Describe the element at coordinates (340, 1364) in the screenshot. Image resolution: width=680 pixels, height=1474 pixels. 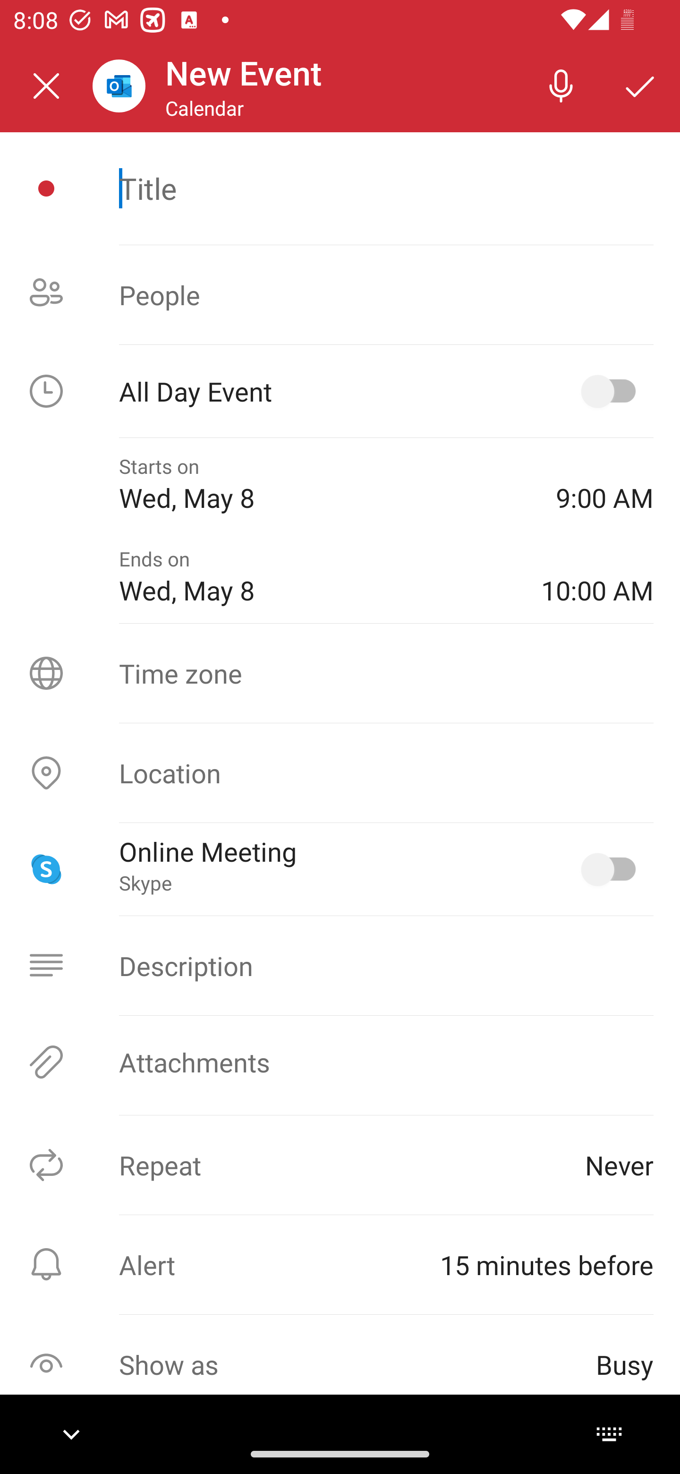
I see `Show as Busy` at that location.